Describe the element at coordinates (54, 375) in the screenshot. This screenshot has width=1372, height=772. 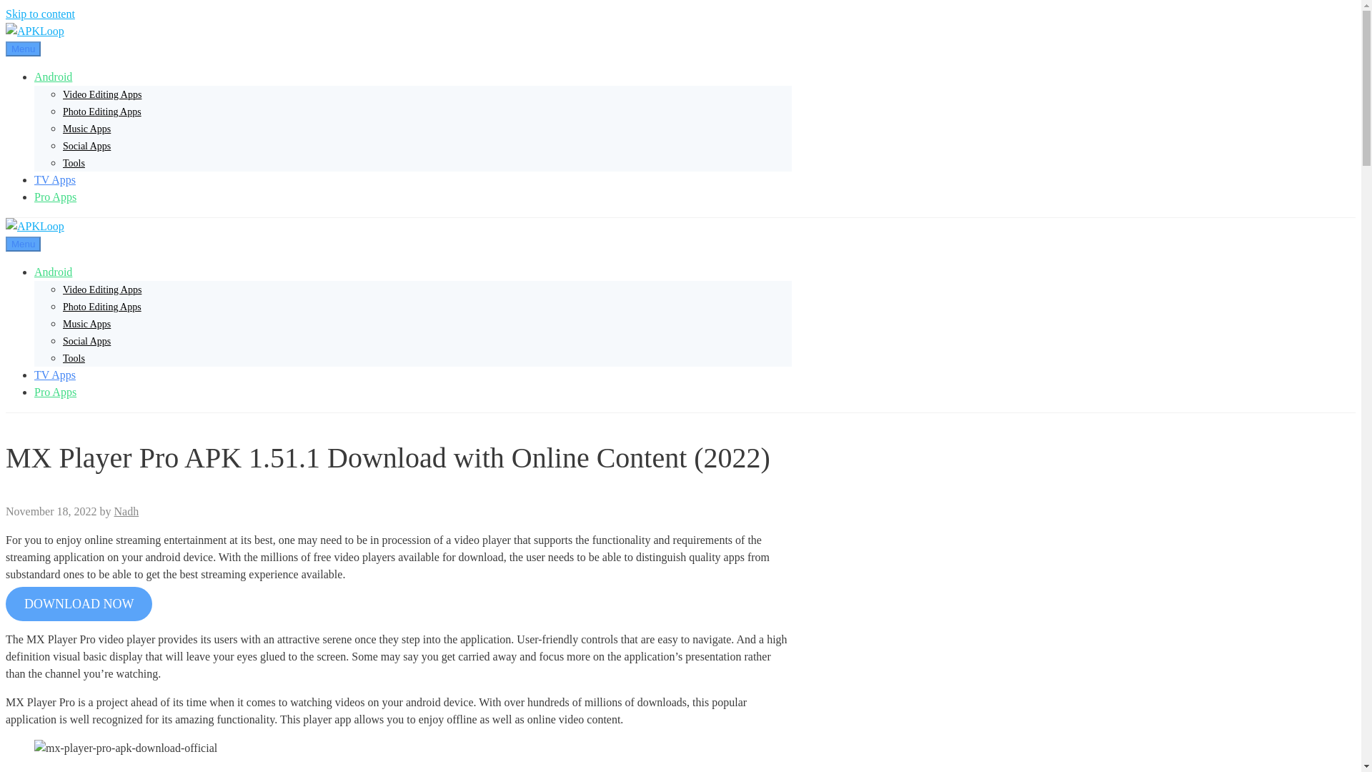
I see `TV Apps` at that location.